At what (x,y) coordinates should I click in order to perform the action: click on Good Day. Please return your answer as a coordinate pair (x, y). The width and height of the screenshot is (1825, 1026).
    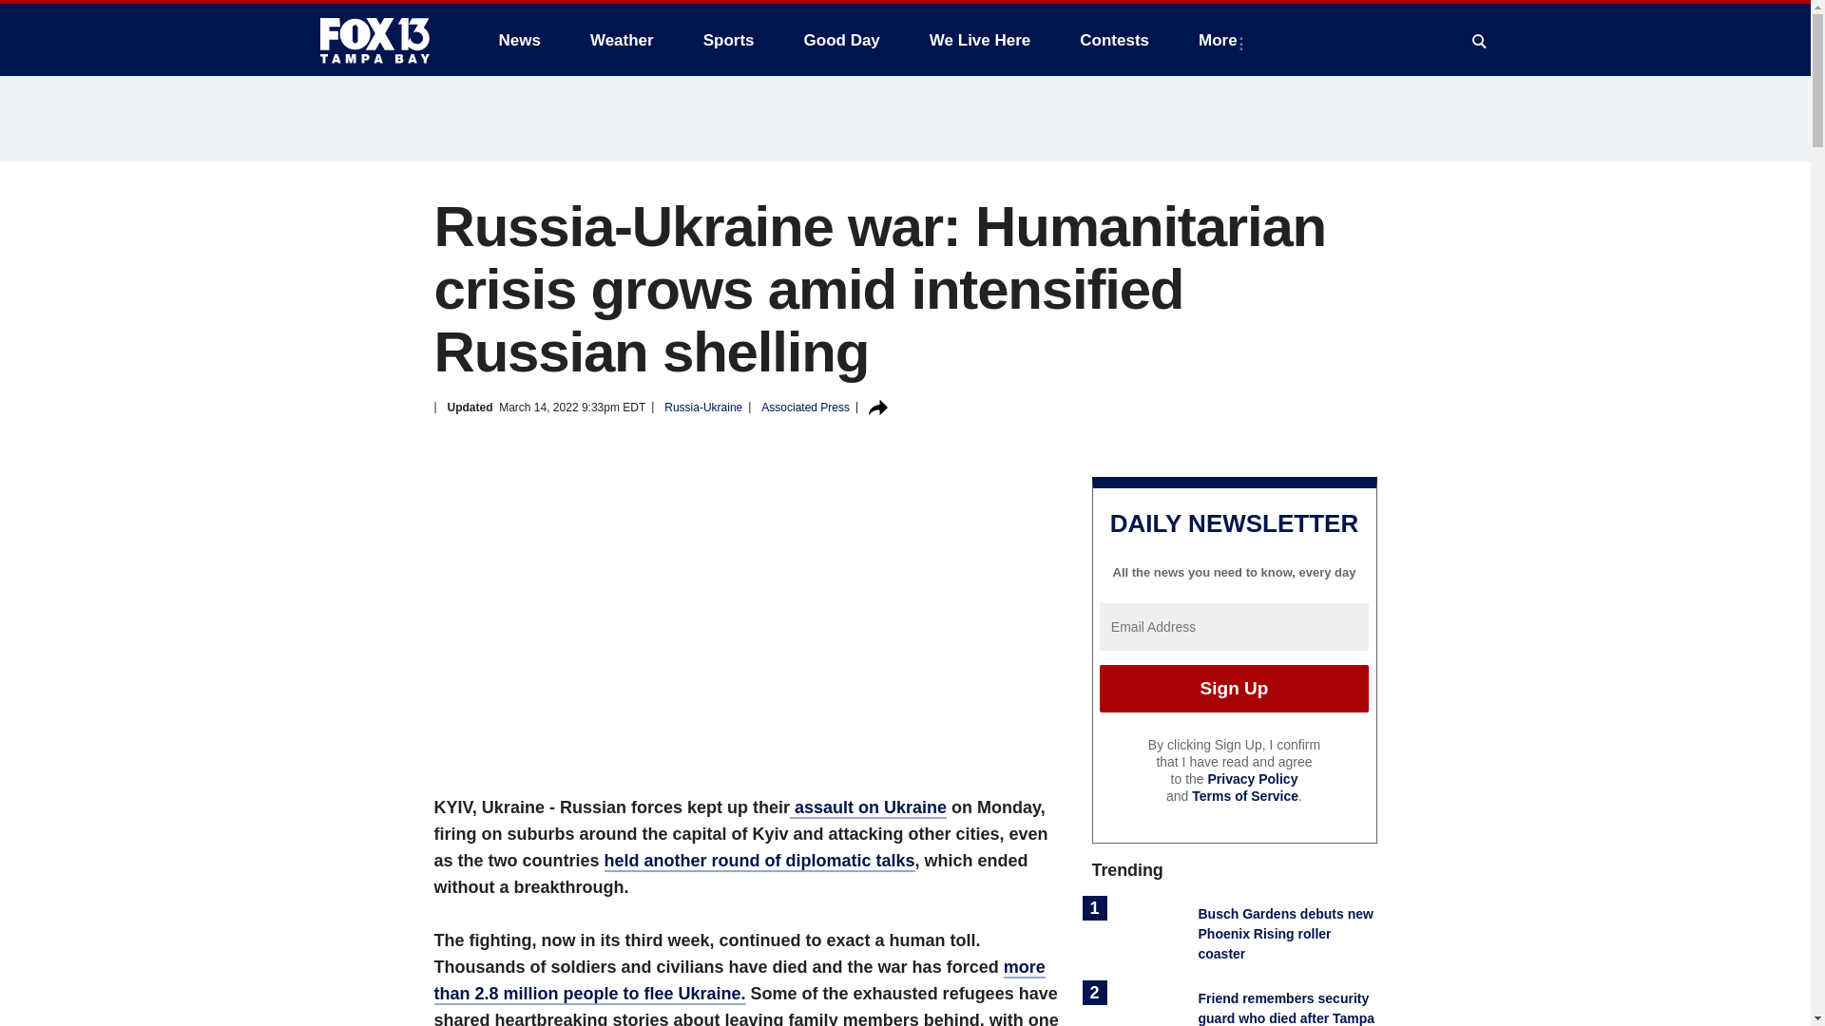
    Looking at the image, I should click on (842, 40).